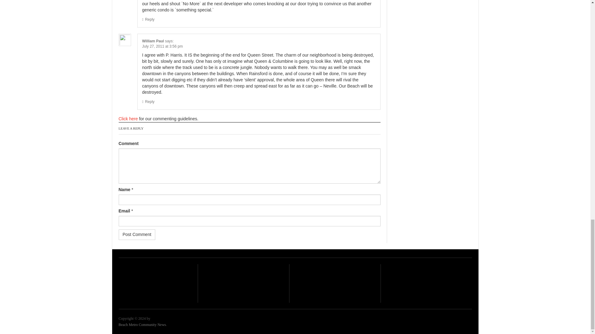  I want to click on Post Comment, so click(137, 234).